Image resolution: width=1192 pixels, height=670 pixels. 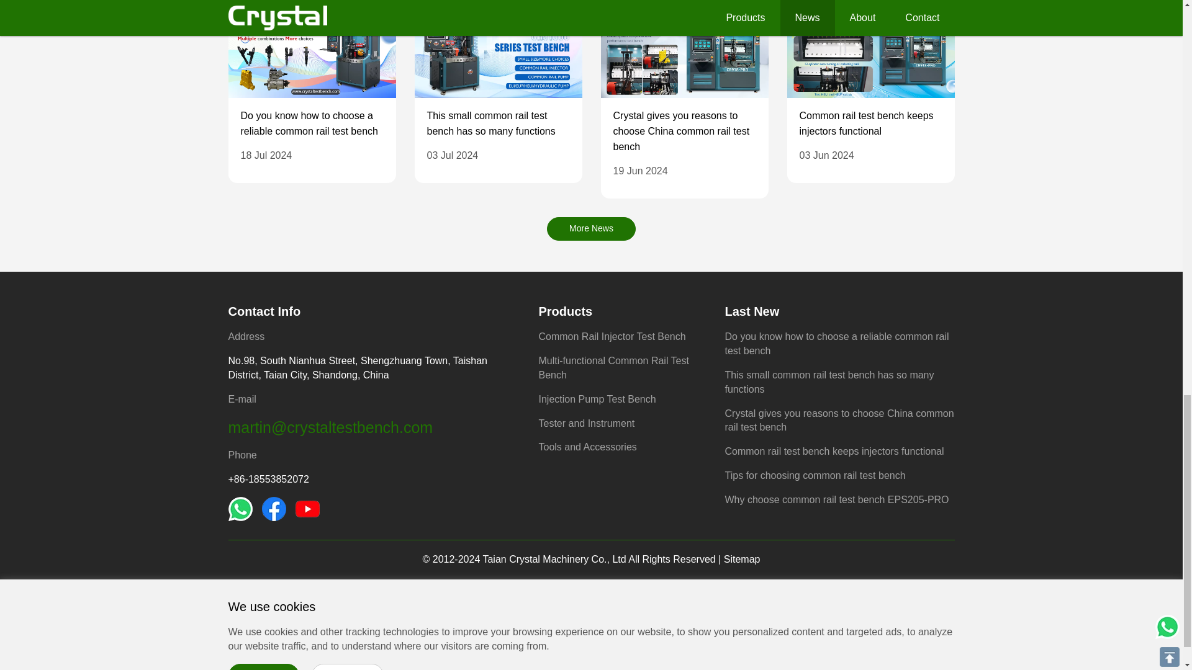 What do you see at coordinates (612, 336) in the screenshot?
I see `Common Rail Injector Test Bench` at bounding box center [612, 336].